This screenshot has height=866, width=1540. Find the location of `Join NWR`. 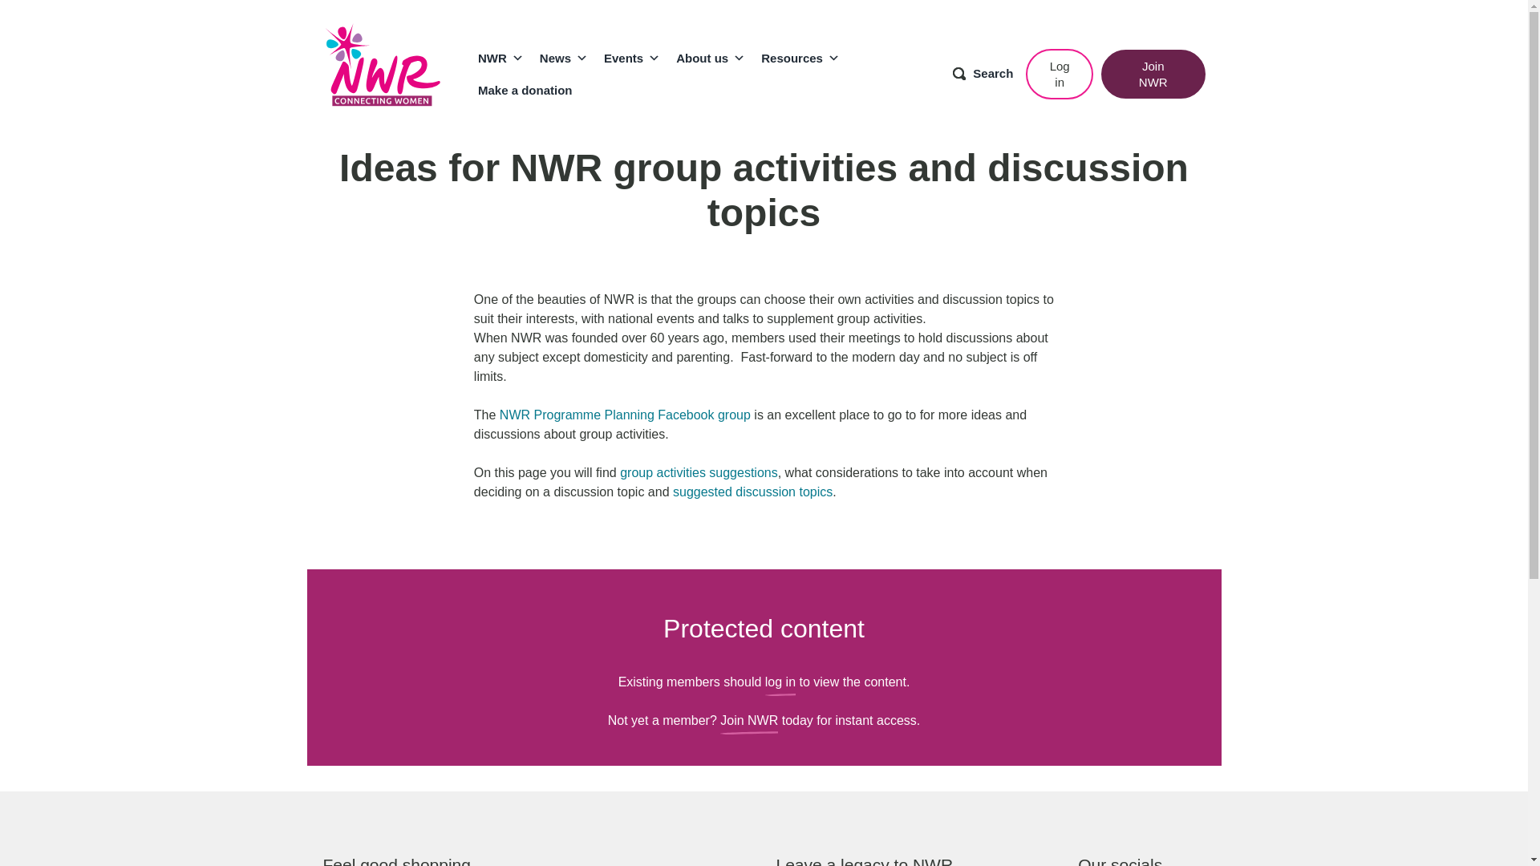

Join NWR is located at coordinates (1153, 74).